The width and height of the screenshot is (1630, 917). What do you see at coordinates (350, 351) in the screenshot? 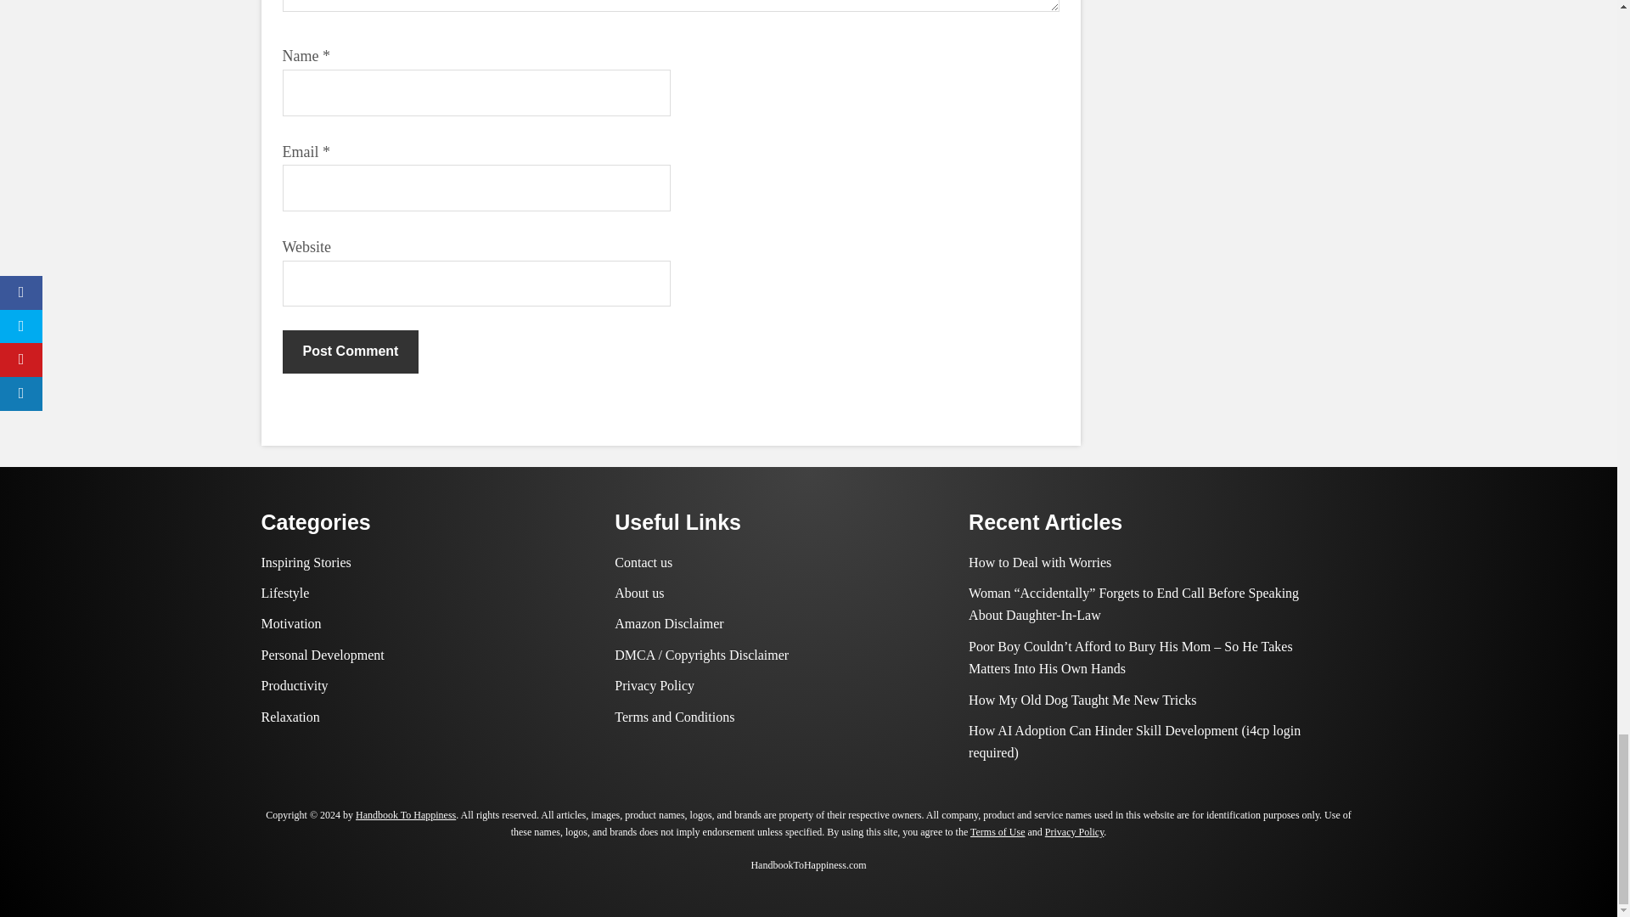
I see `Post Comment` at bounding box center [350, 351].